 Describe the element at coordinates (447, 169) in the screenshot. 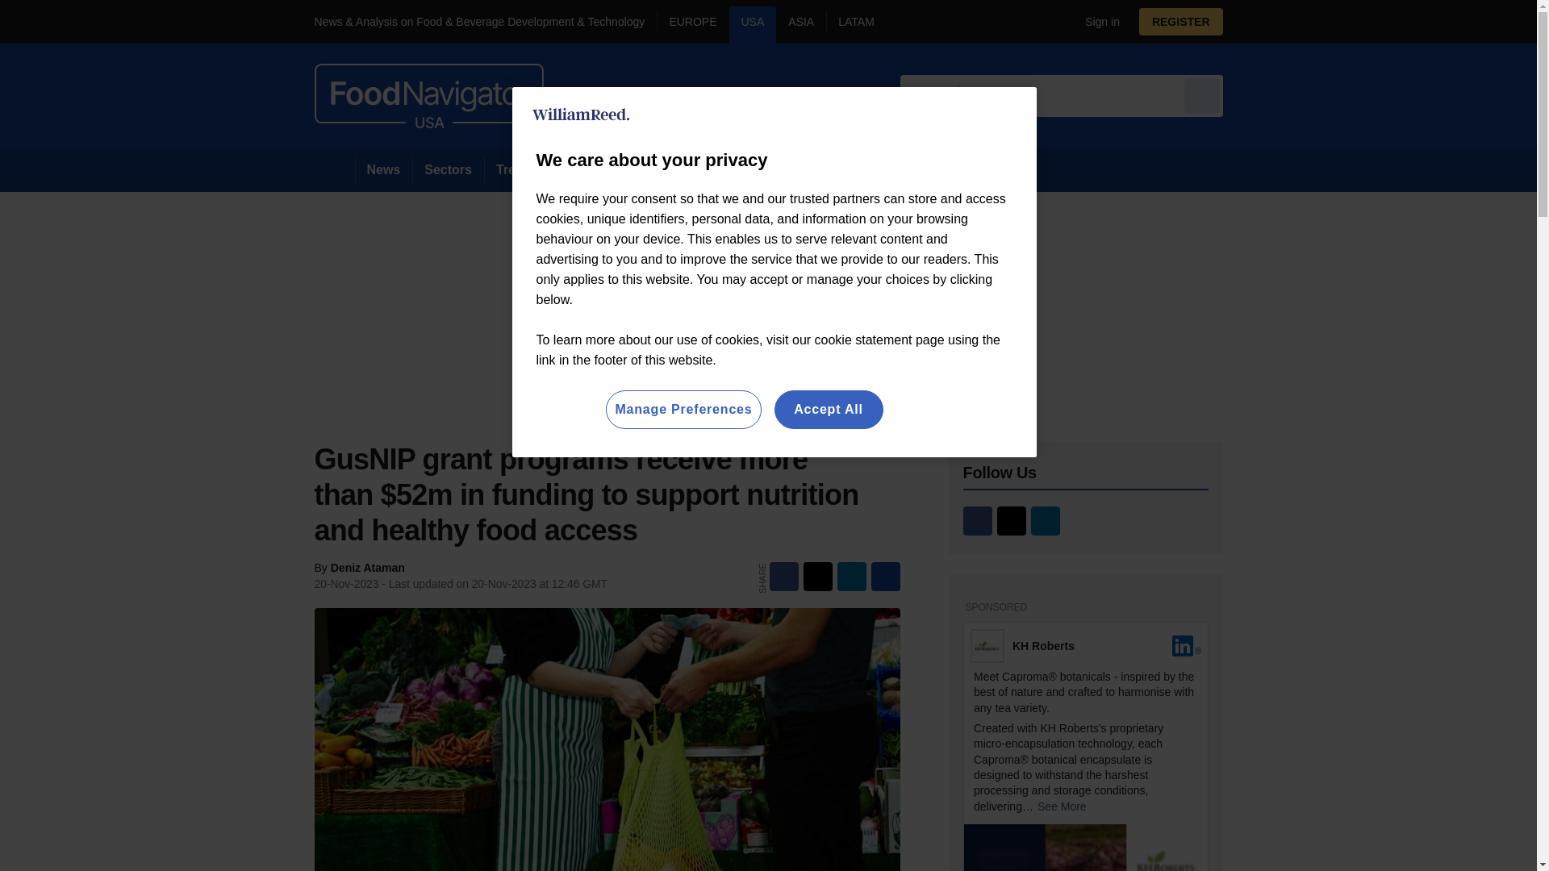

I see `Sectors` at that location.